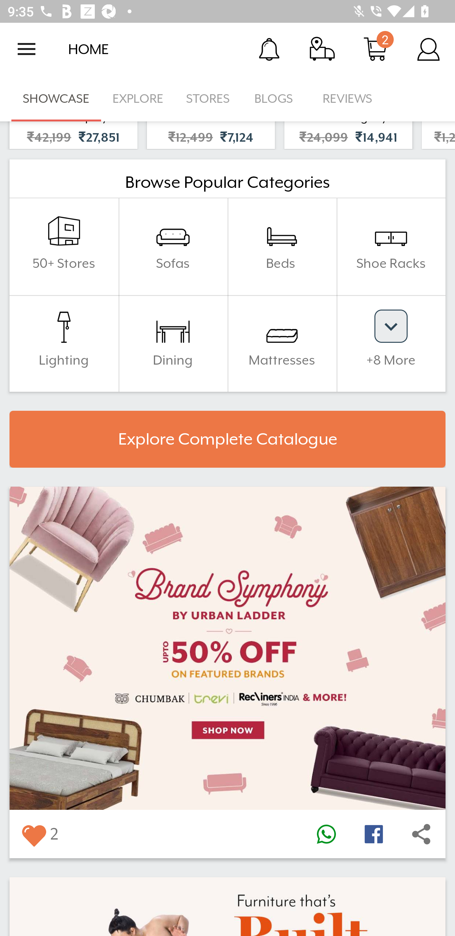 Image resolution: width=455 pixels, height=936 pixels. I want to click on Shoe Racks, so click(391, 247).